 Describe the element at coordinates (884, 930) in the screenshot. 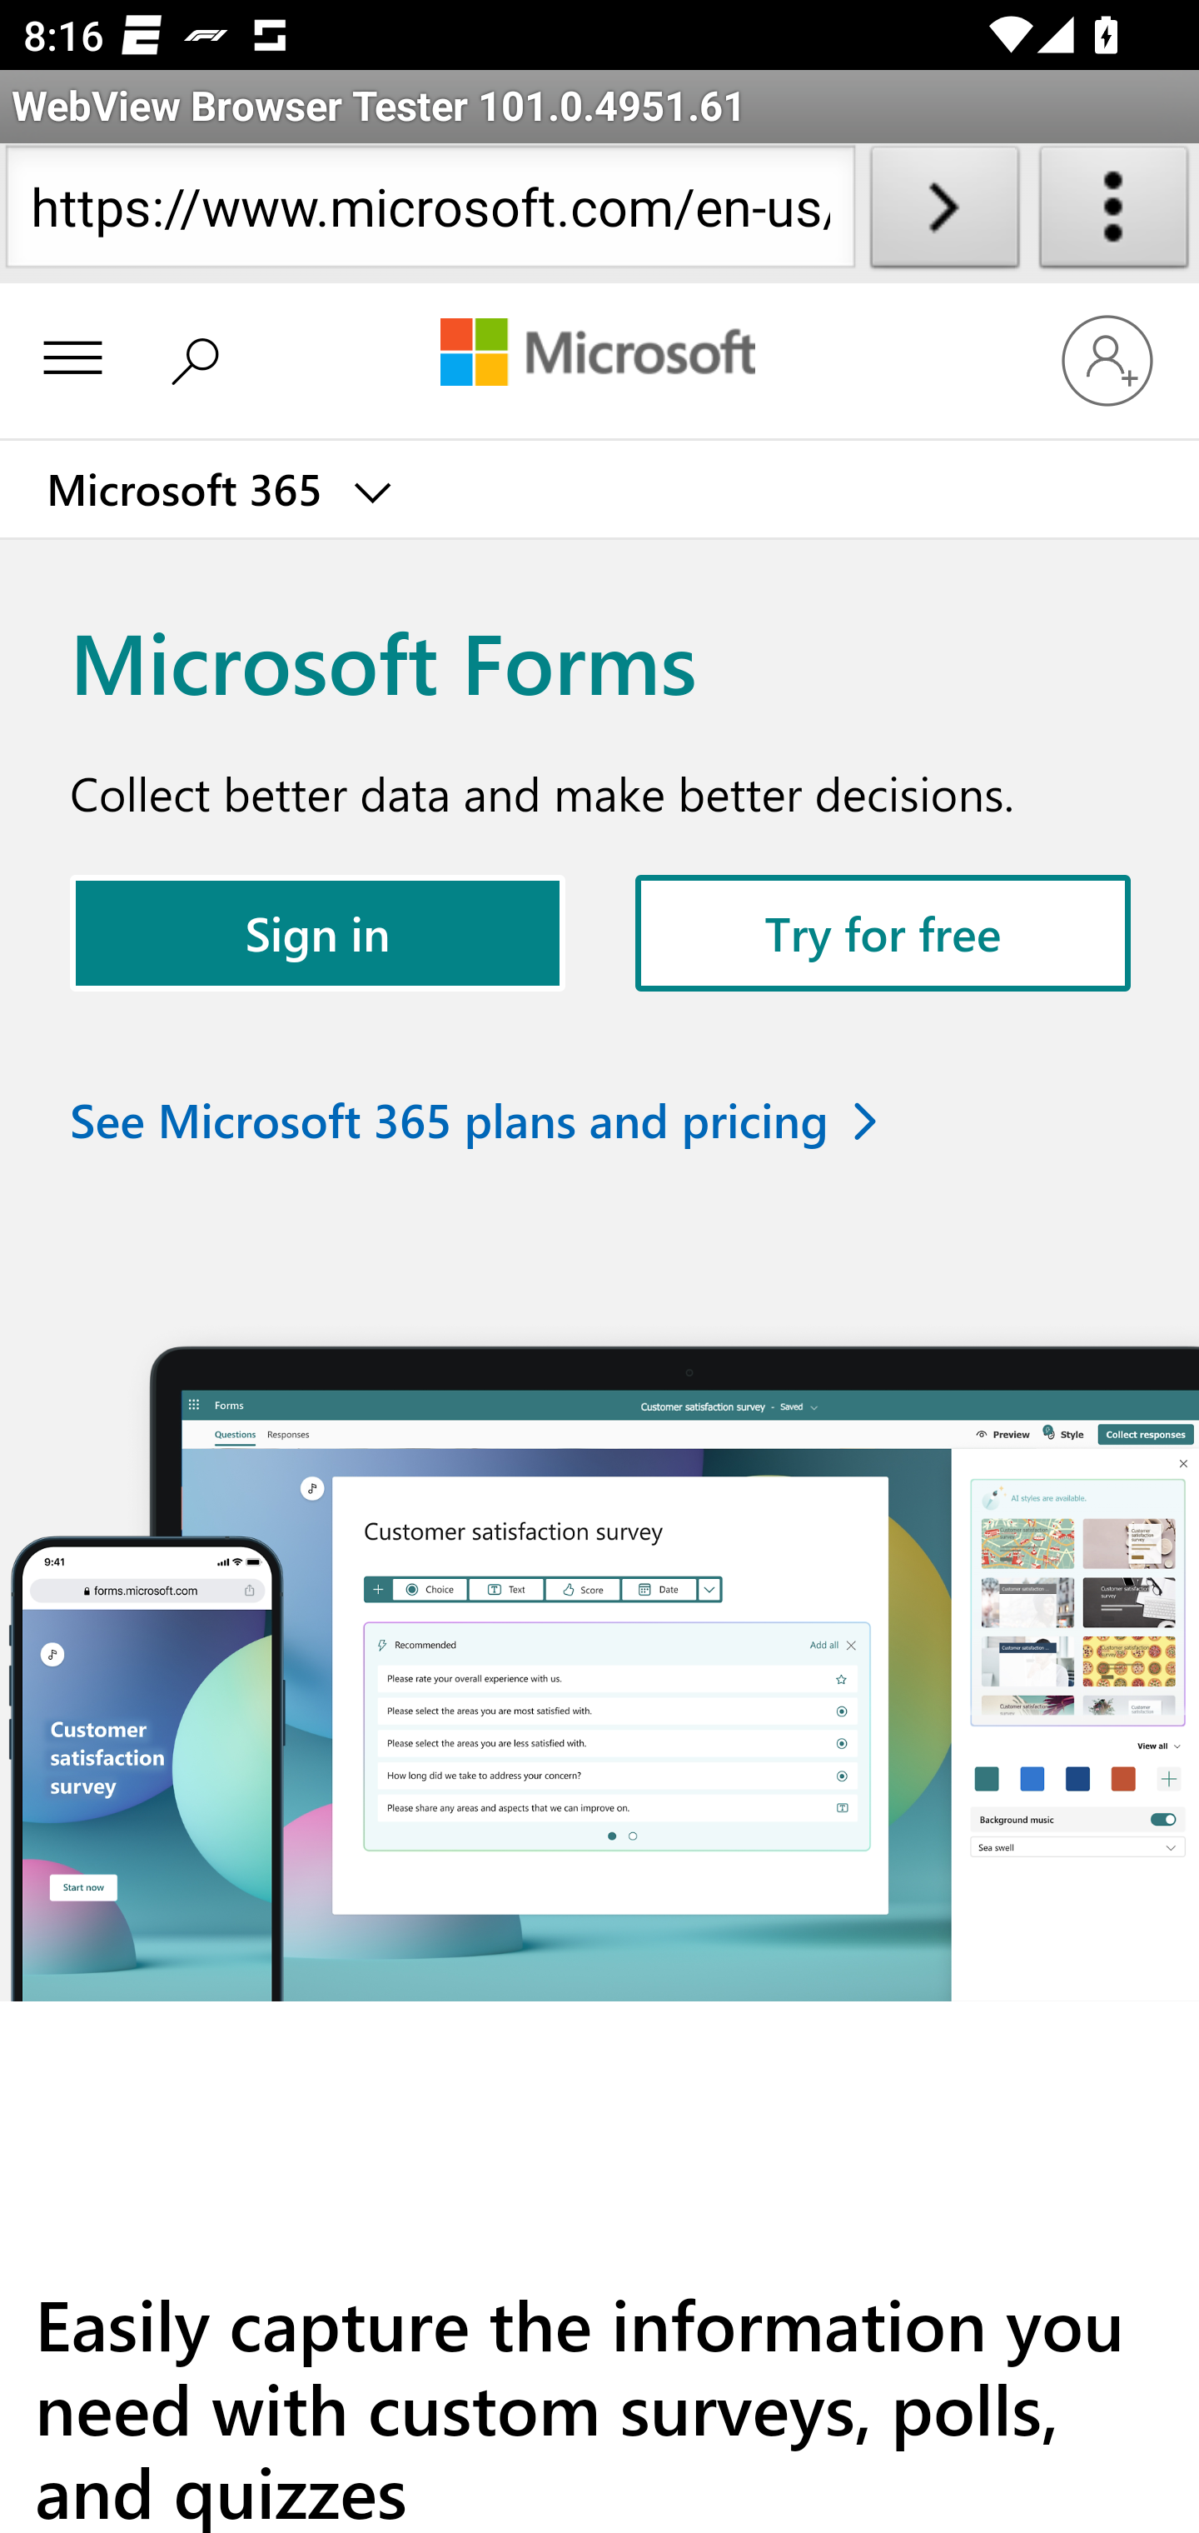

I see `Try for free: Forms Try for free` at that location.